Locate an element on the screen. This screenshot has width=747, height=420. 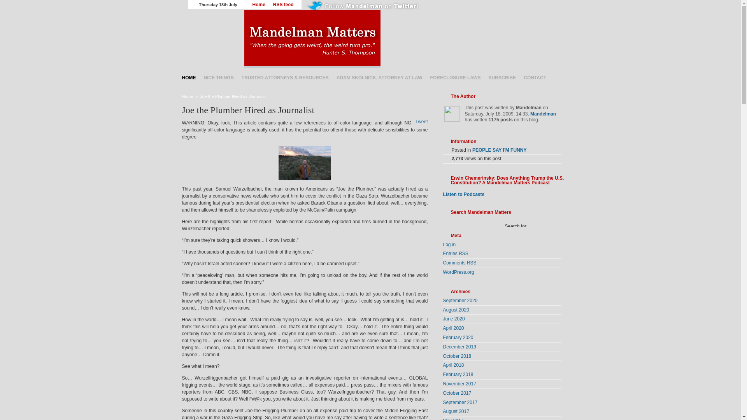
Mandelman Matters is located at coordinates (401, 38).